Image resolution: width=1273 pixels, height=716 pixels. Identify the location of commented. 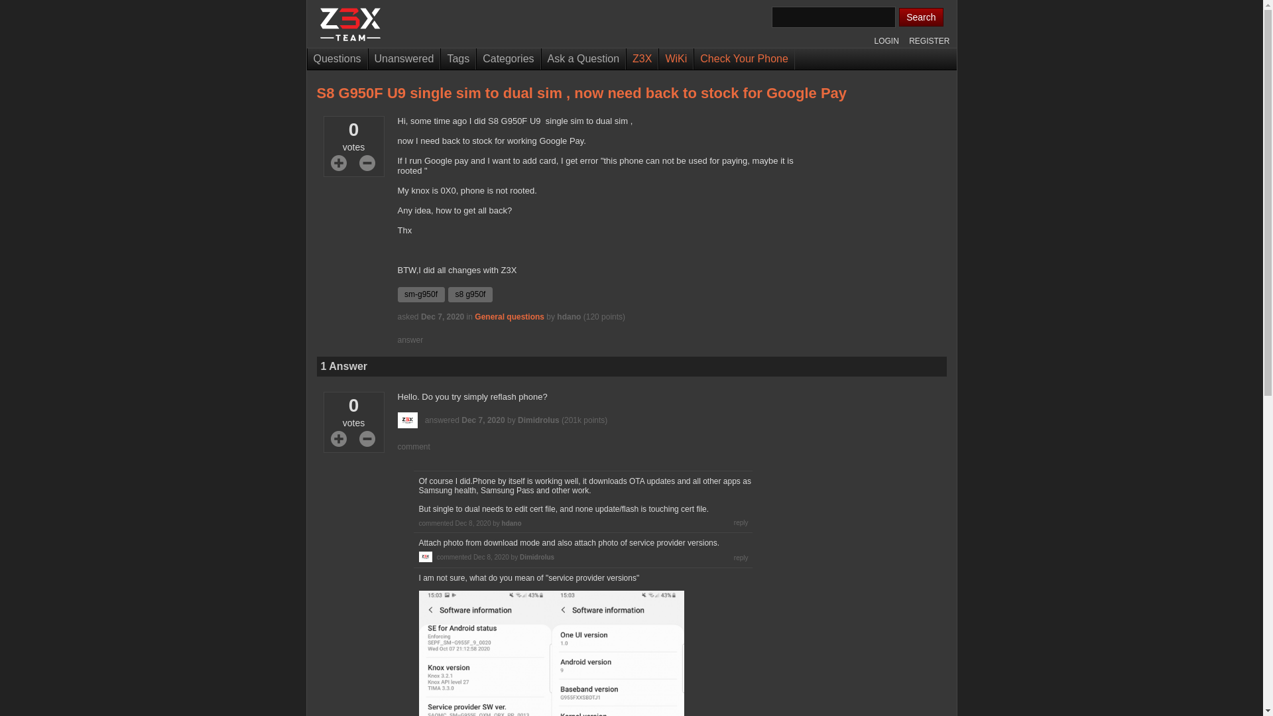
(436, 523).